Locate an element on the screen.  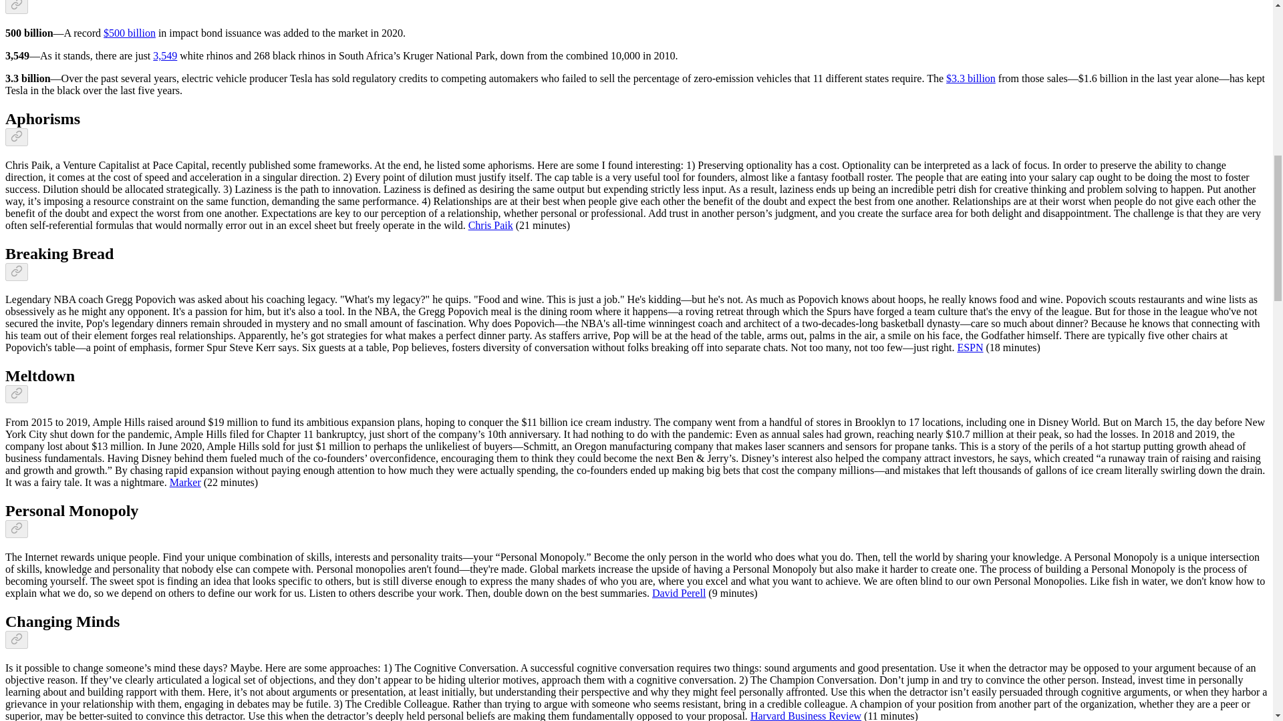
3,549 is located at coordinates (164, 55).